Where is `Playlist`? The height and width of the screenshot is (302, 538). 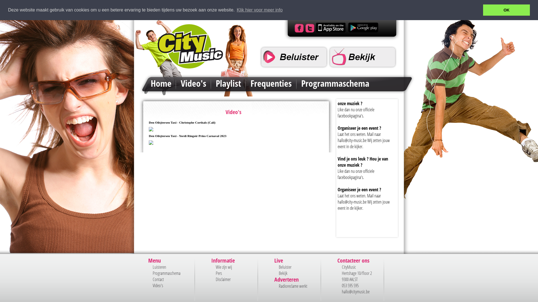
Playlist is located at coordinates (228, 83).